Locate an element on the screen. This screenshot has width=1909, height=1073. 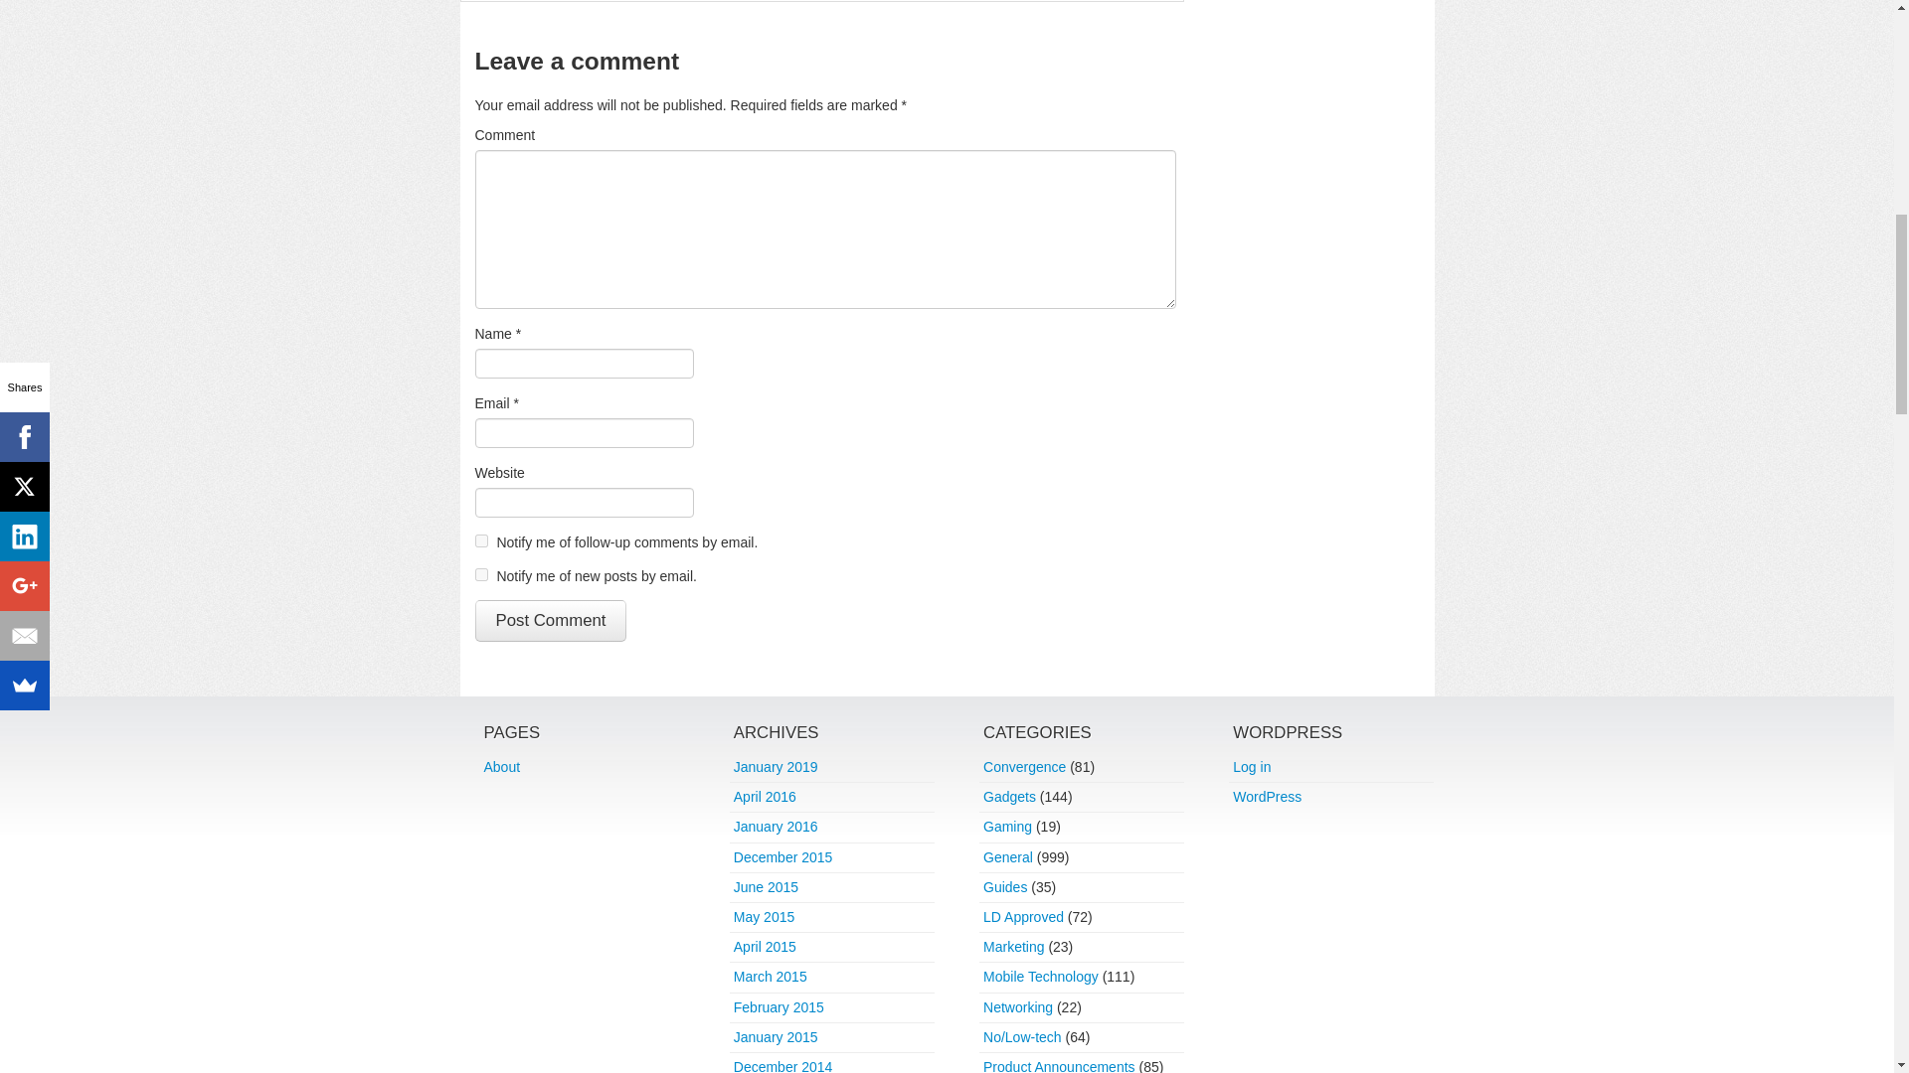
February 2015 is located at coordinates (779, 1006).